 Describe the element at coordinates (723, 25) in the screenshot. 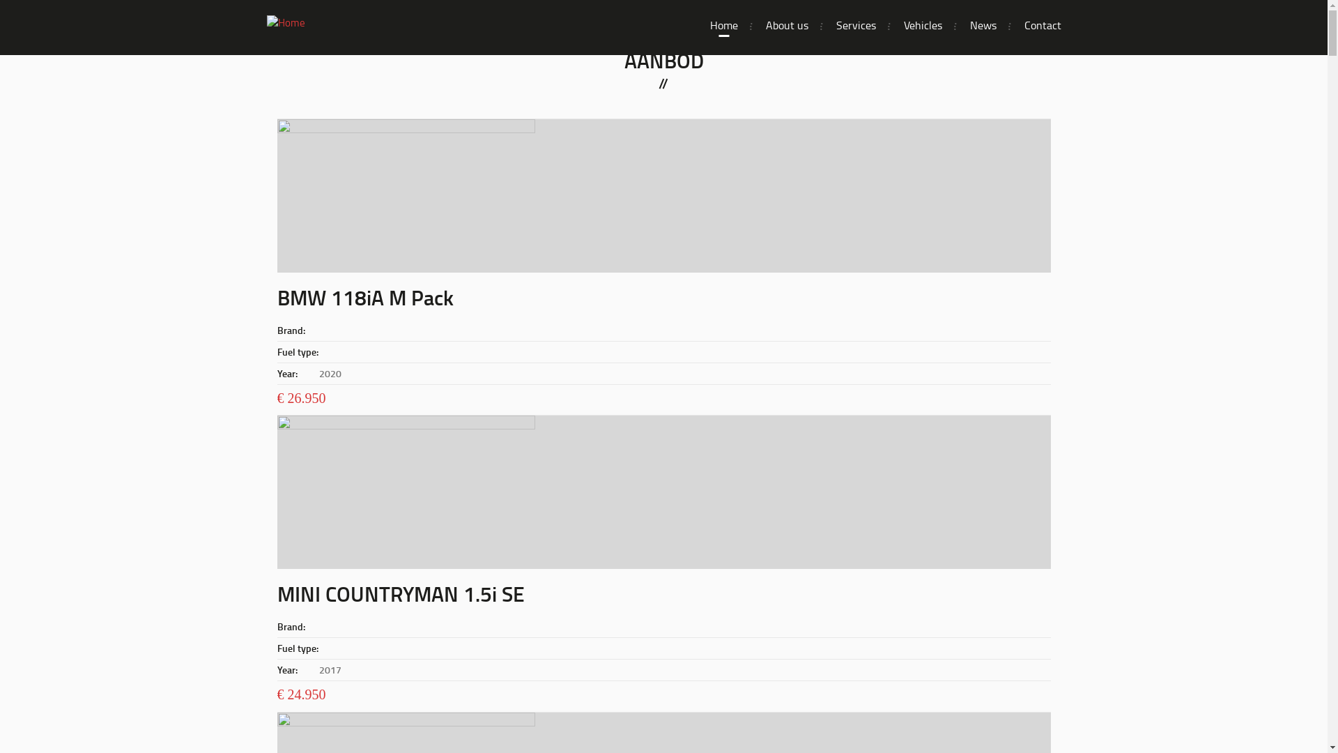

I see `Home` at that location.